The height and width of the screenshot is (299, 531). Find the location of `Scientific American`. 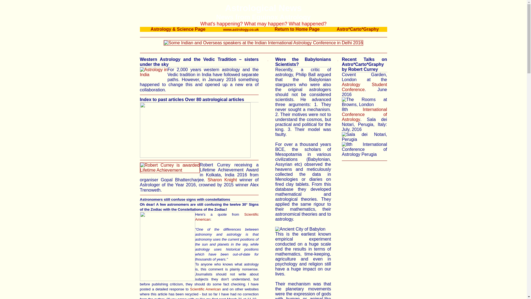

Scientific American is located at coordinates (227, 217).